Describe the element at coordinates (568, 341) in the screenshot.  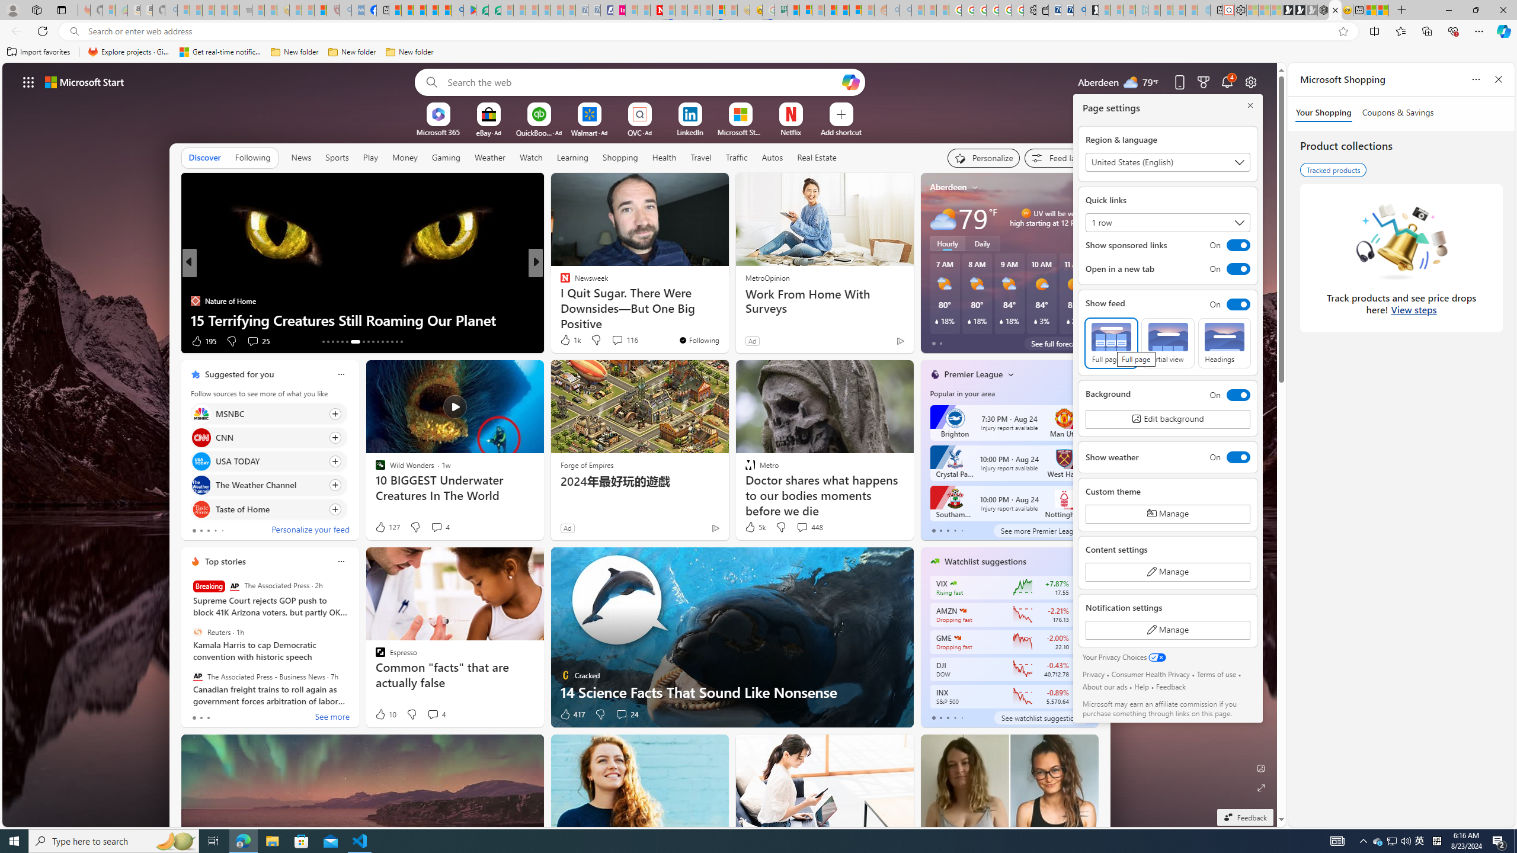
I see `331 Like` at that location.